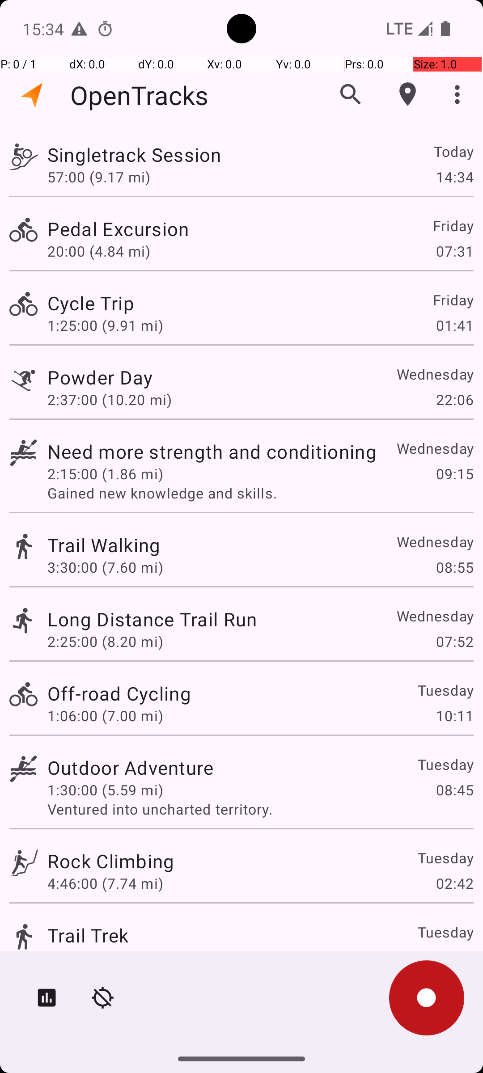  Describe the element at coordinates (134, 155) in the screenshot. I see `Singletrack Session` at that location.